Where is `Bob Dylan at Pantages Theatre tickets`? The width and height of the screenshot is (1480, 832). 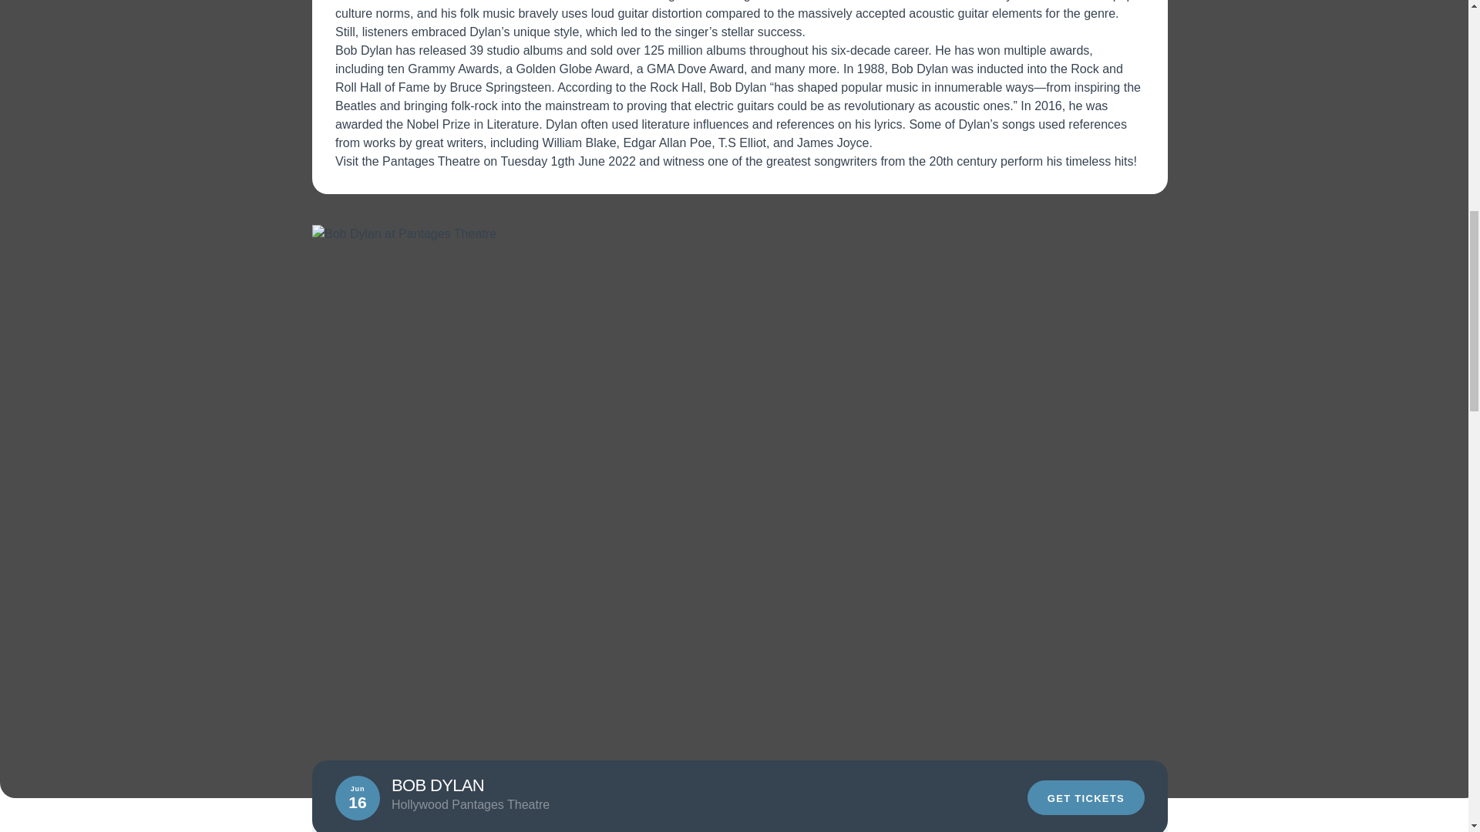
Bob Dylan at Pantages Theatre tickets is located at coordinates (740, 234).